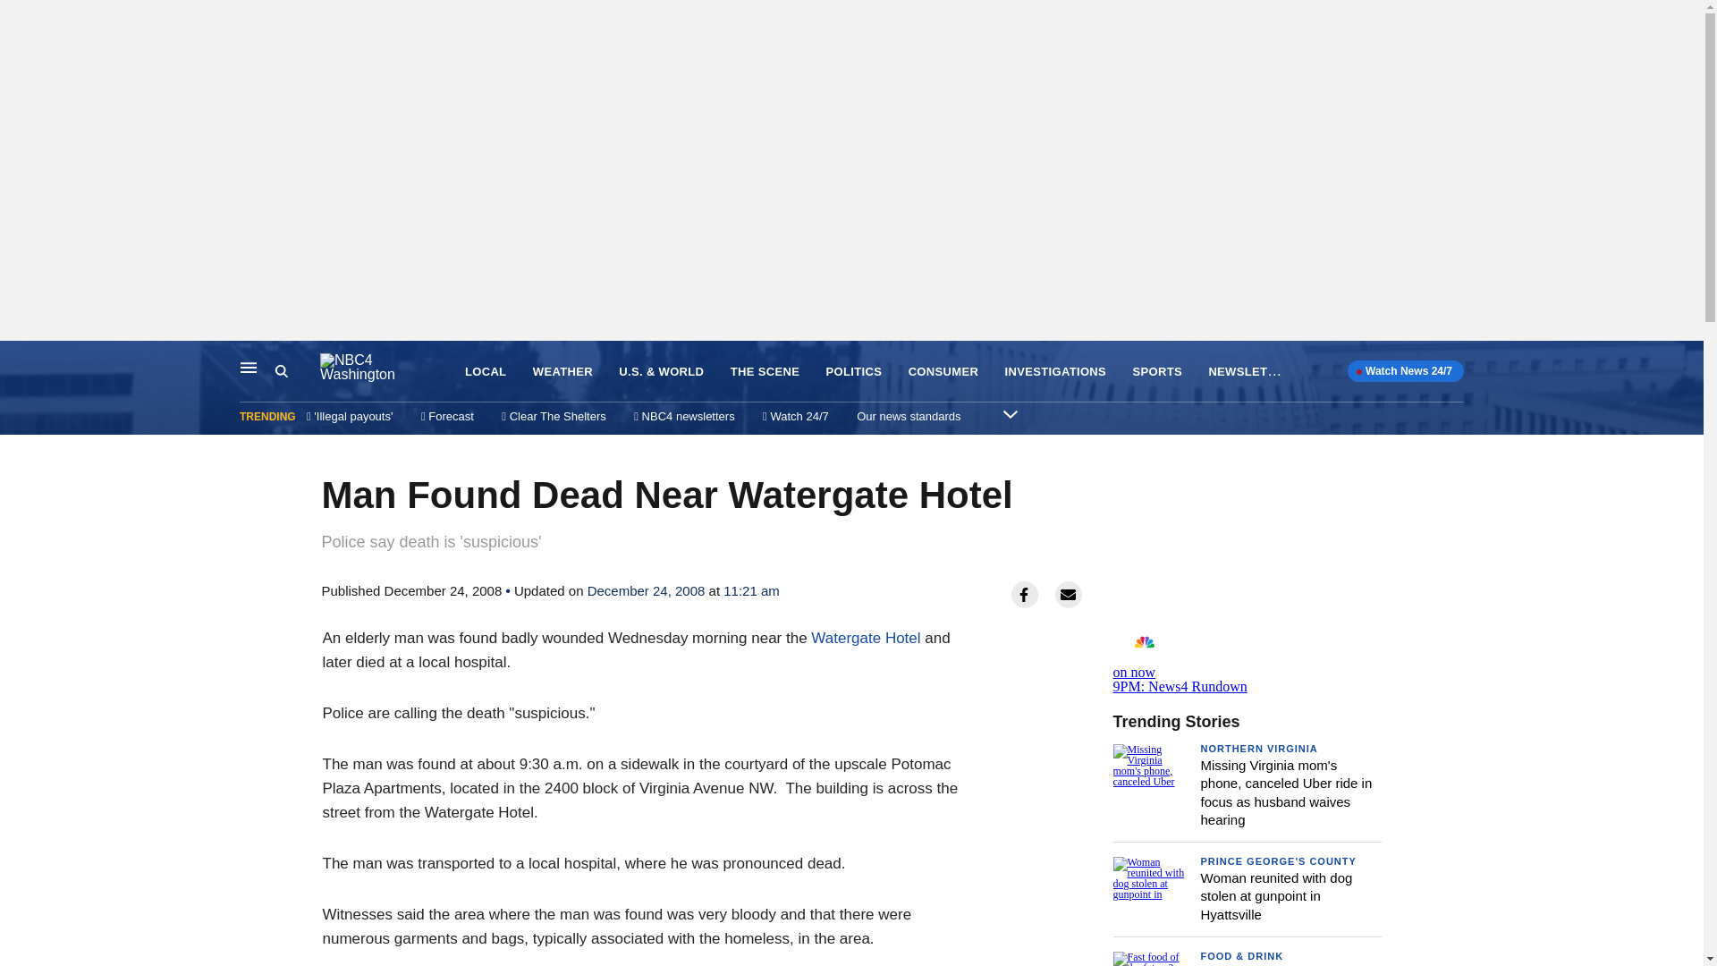 The image size is (1717, 966). What do you see at coordinates (853, 372) in the screenshot?
I see `Search` at bounding box center [853, 372].